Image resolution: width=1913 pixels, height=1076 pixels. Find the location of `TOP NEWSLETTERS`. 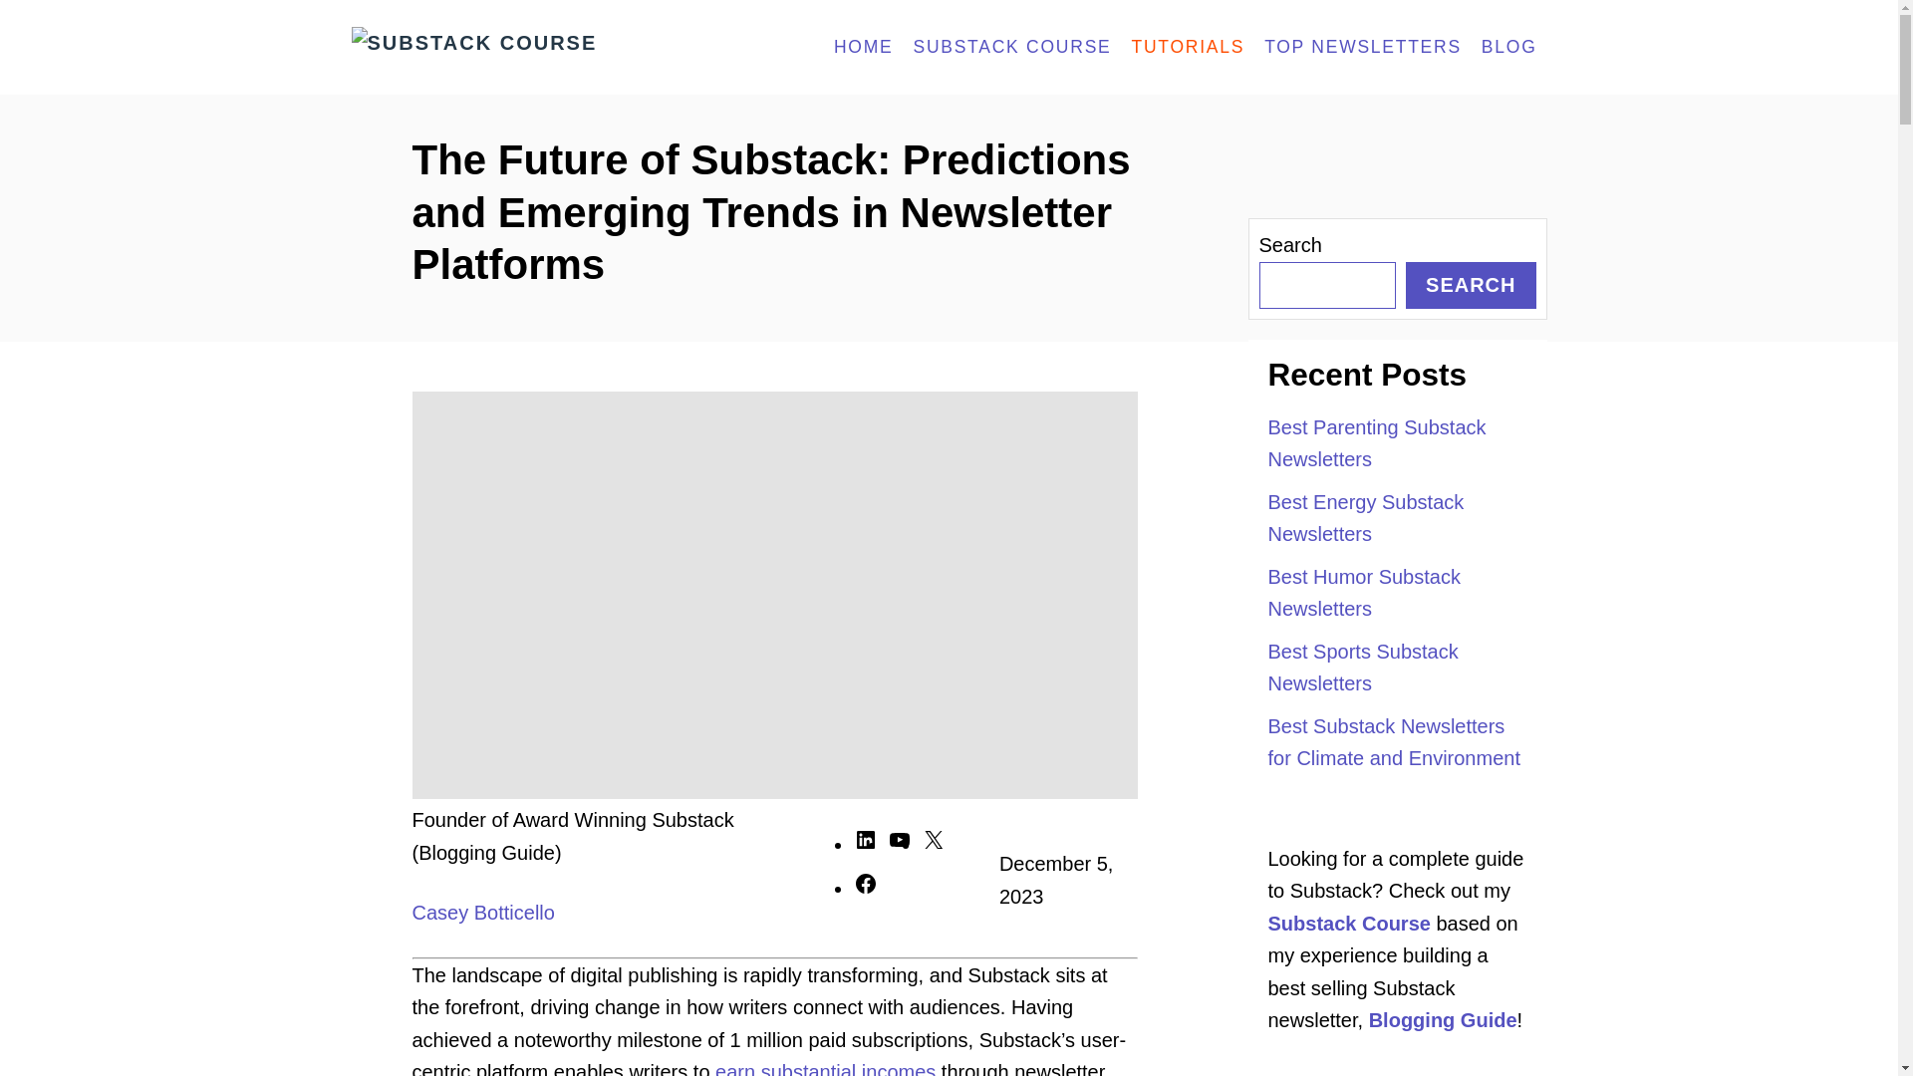

TOP NEWSLETTERS is located at coordinates (1363, 48).